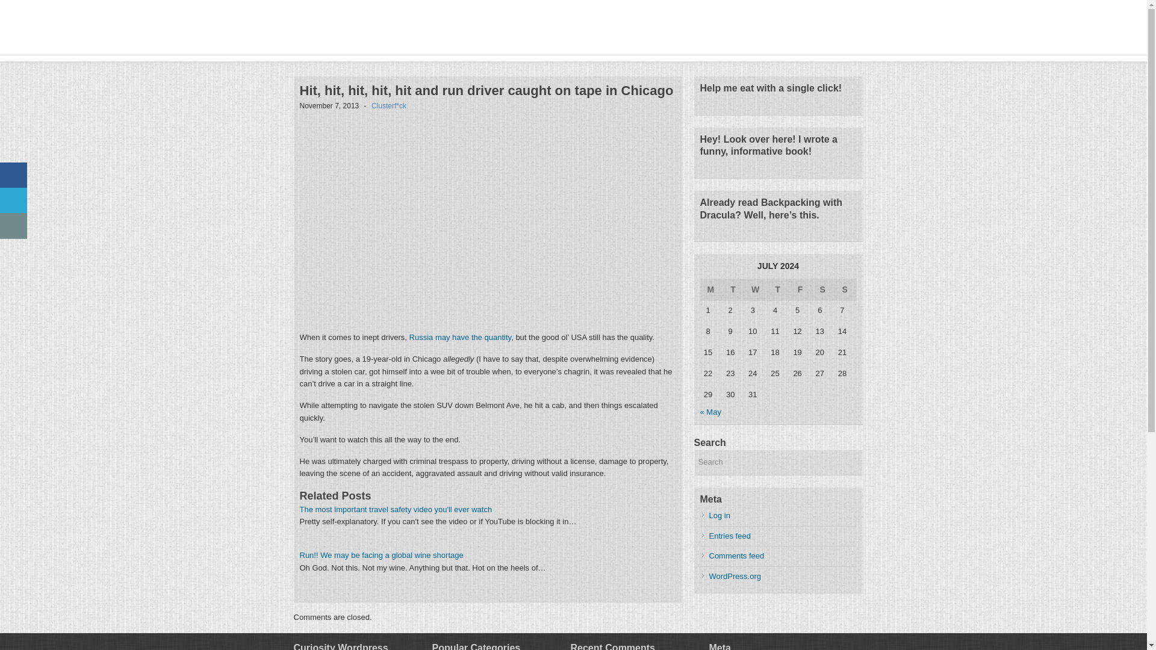 Image resolution: width=1156 pixels, height=650 pixels. I want to click on Comments feed, so click(737, 555).